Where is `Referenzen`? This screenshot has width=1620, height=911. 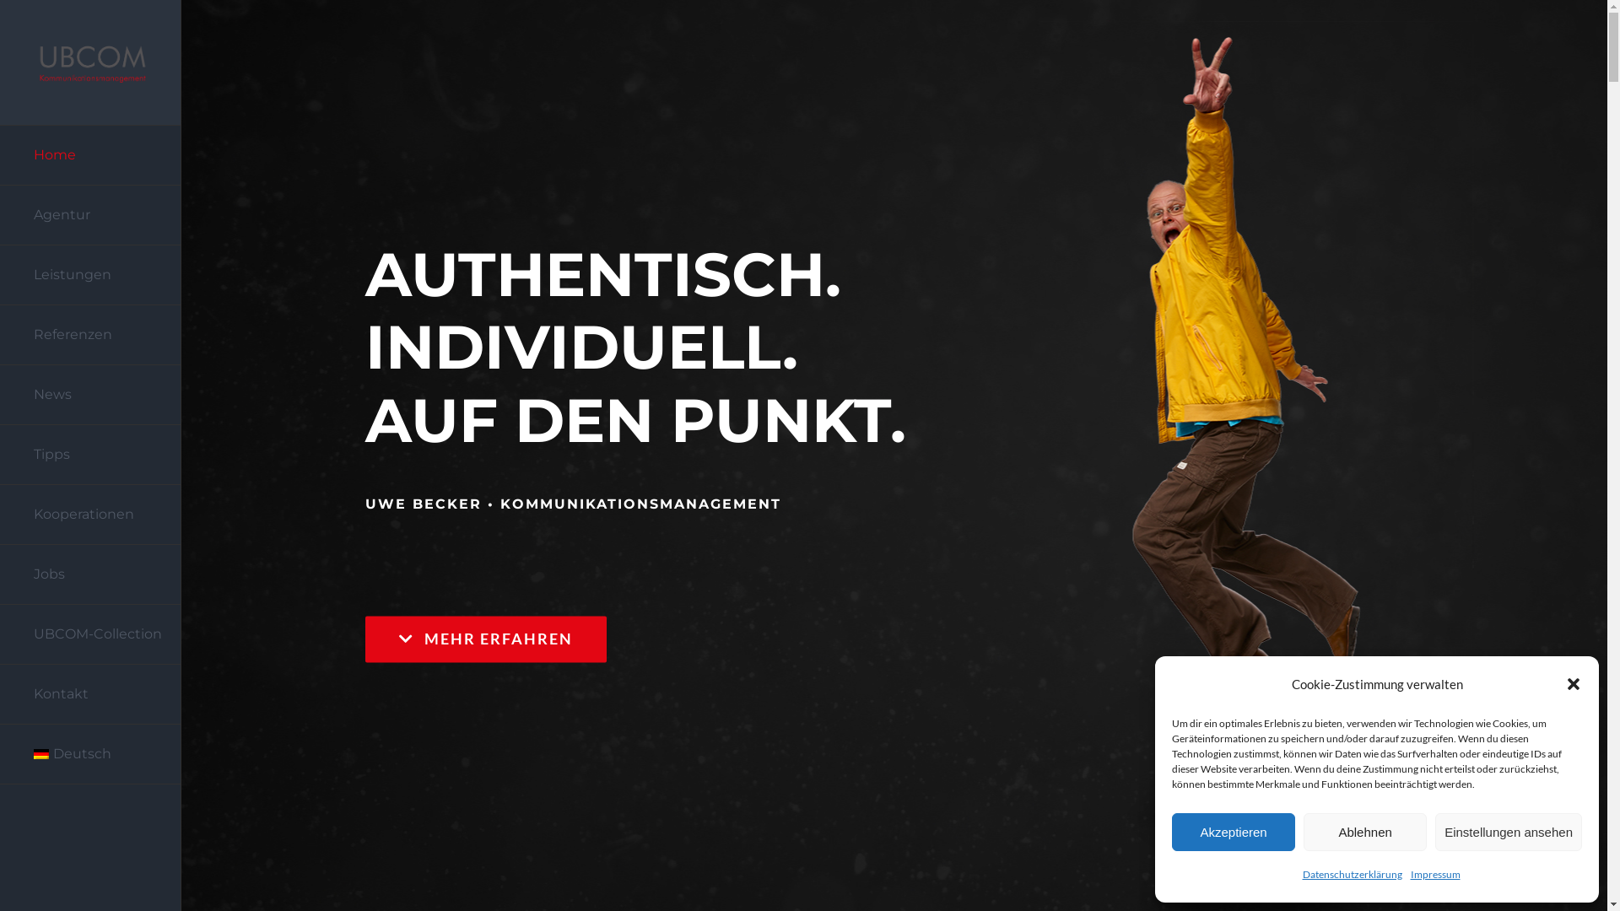 Referenzen is located at coordinates (91, 336).